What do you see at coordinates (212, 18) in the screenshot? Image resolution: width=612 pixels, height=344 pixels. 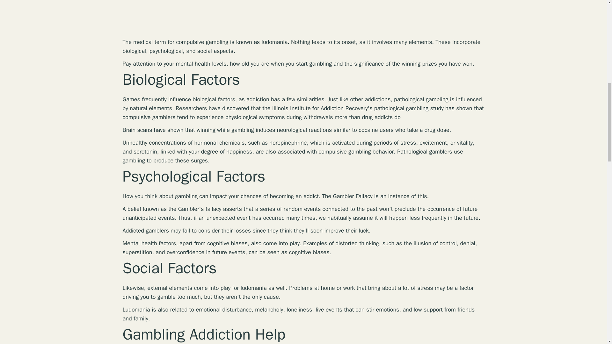 I see `YouTube video player` at bounding box center [212, 18].